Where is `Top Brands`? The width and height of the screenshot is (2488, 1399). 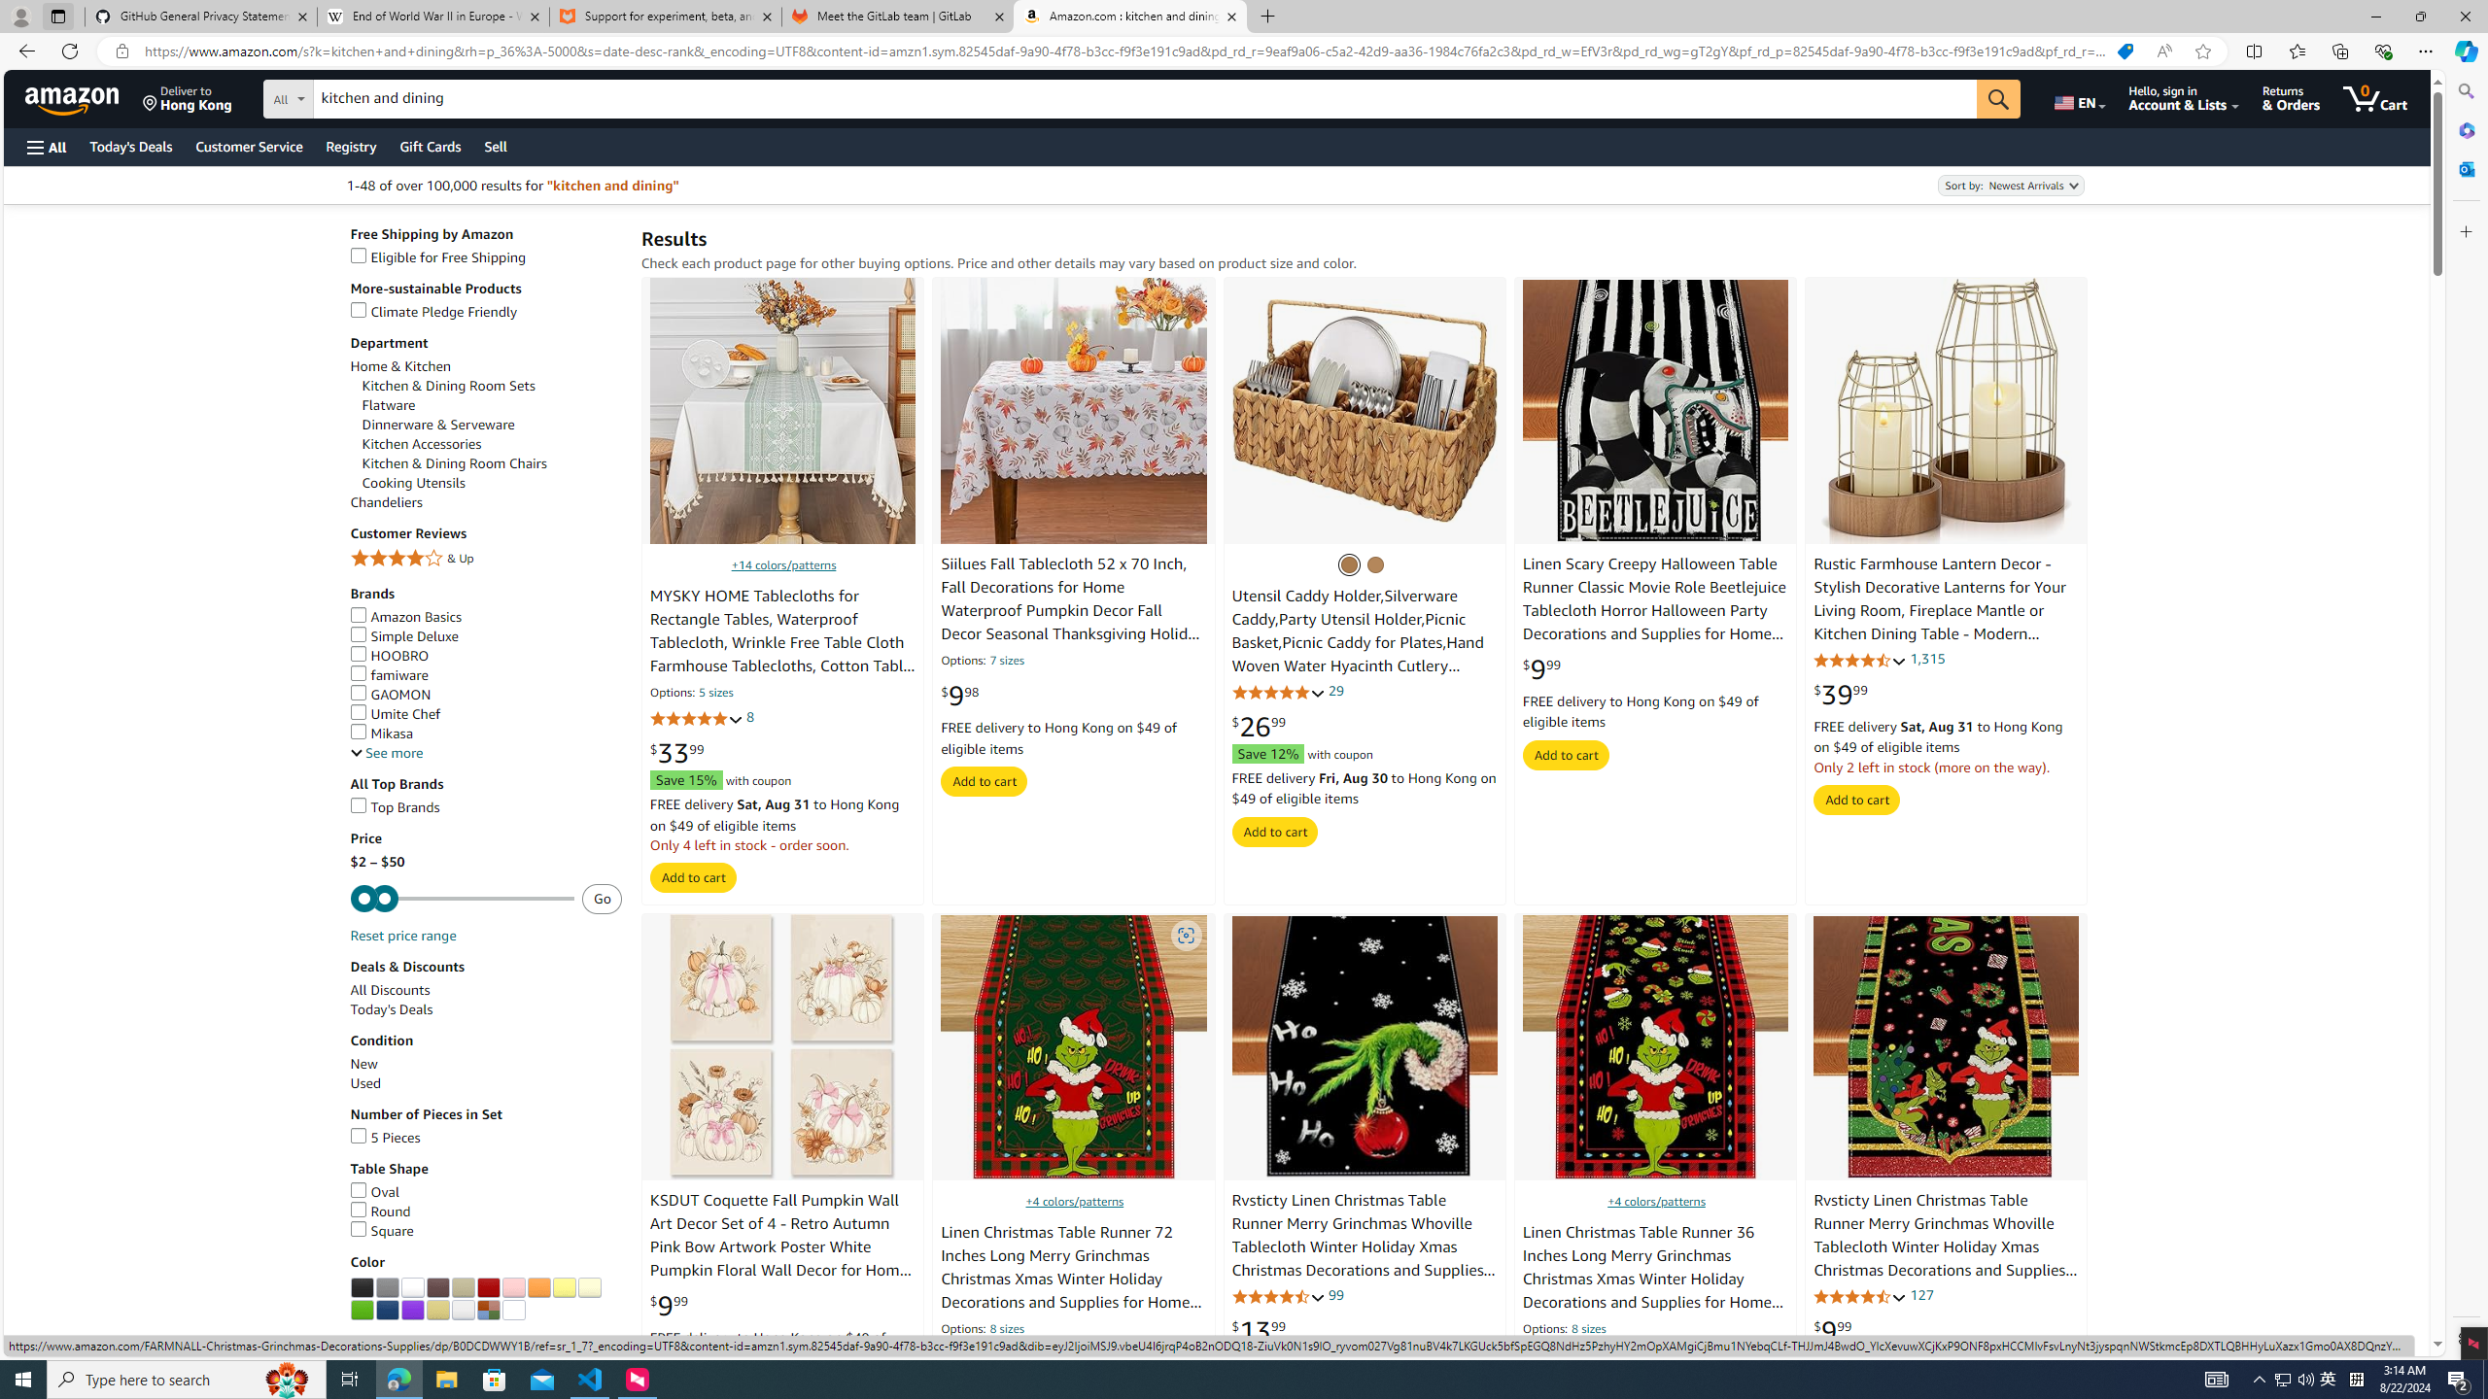
Top Brands is located at coordinates (395, 806).